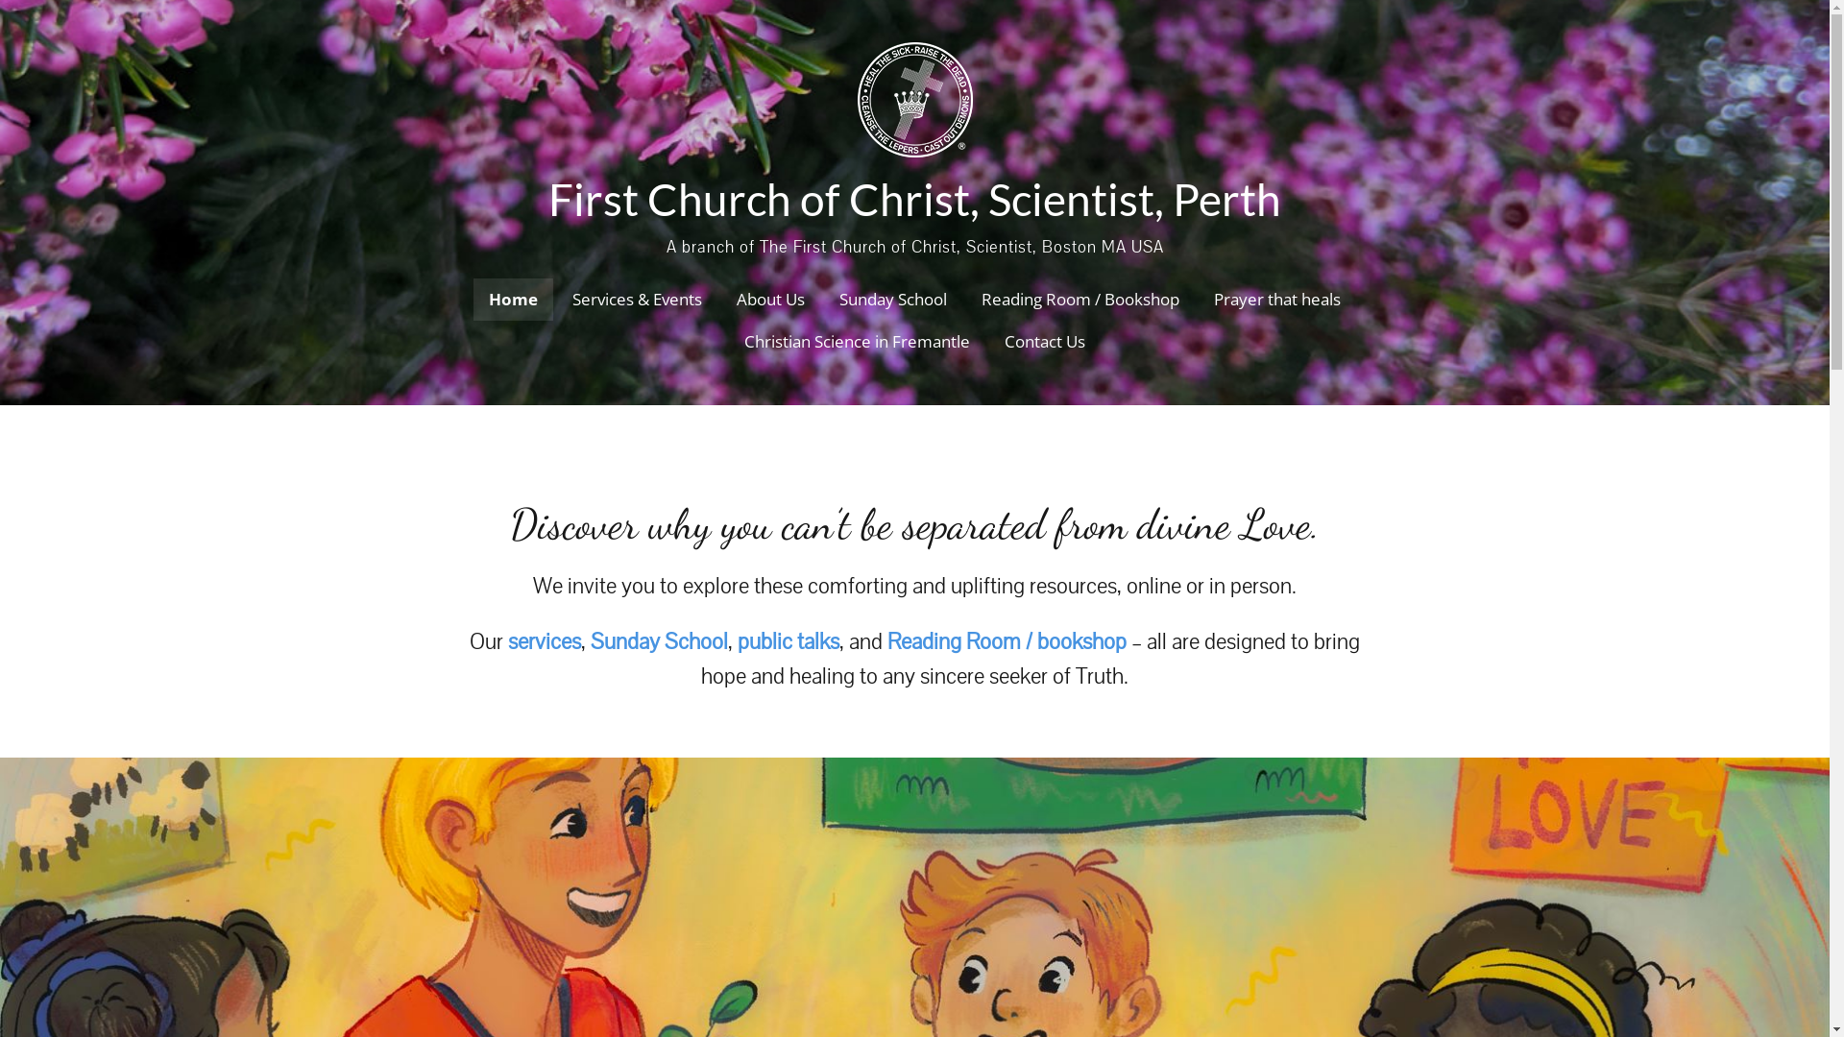  Describe the element at coordinates (857, 342) in the screenshot. I see `Christian Science in Fremantle` at that location.